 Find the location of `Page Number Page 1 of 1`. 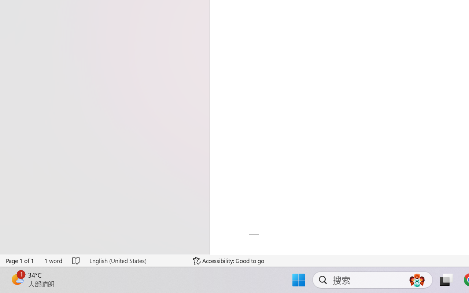

Page Number Page 1 of 1 is located at coordinates (20, 261).